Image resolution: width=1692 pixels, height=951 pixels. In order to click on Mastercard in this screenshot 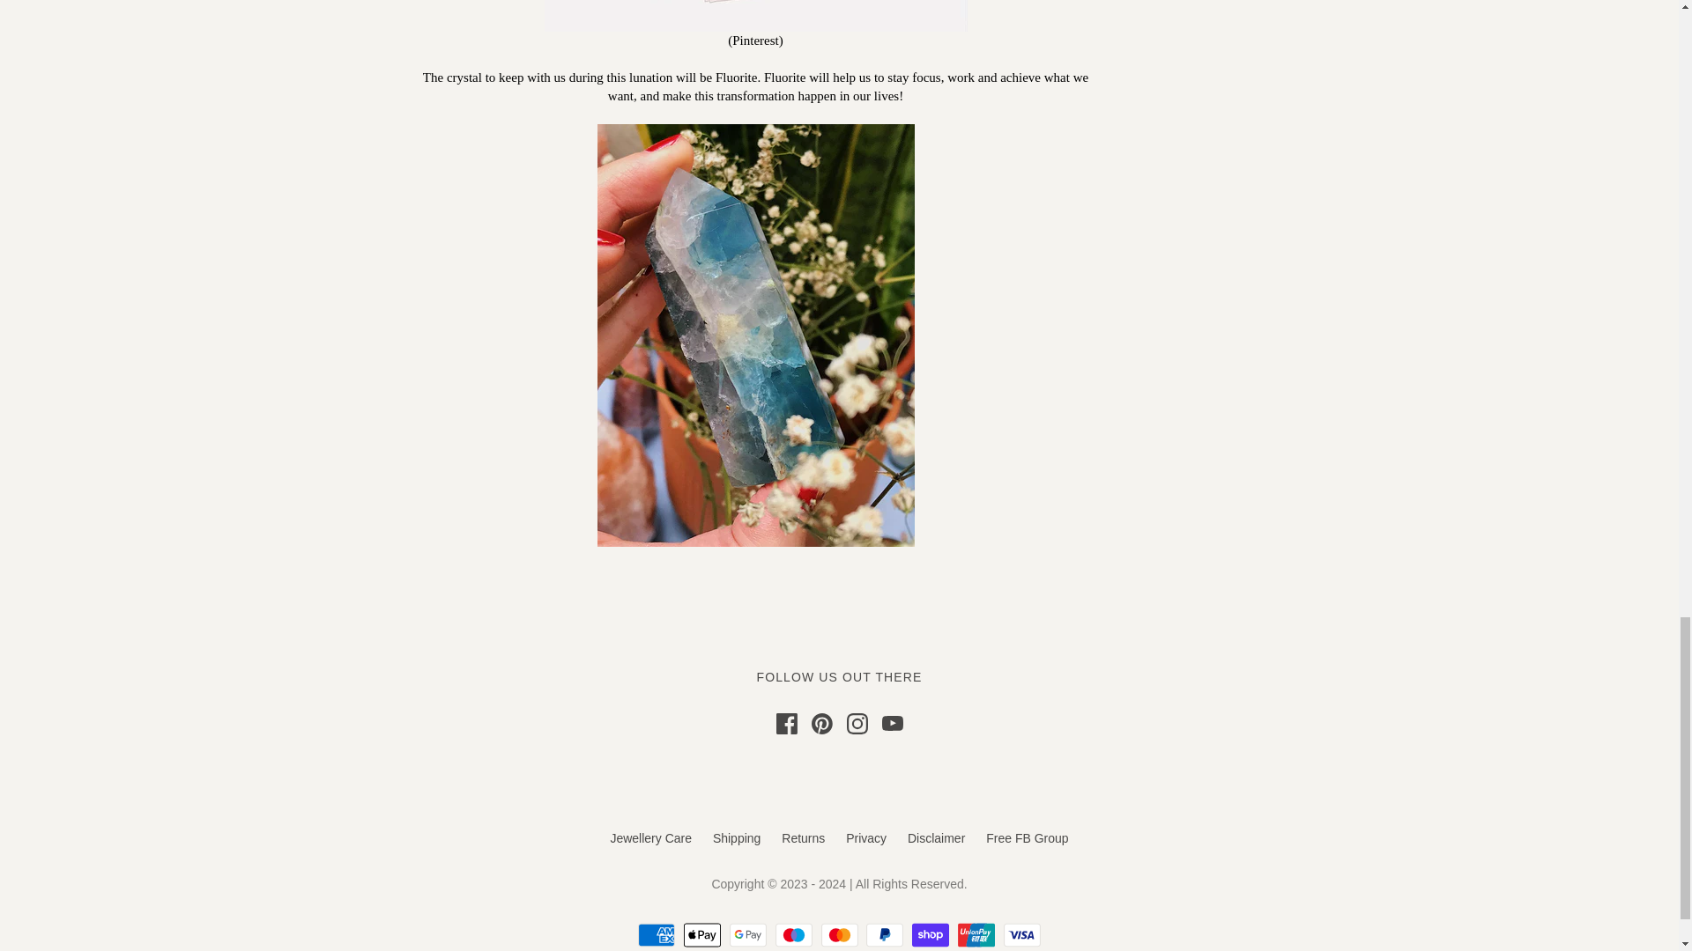, I will do `click(839, 935)`.